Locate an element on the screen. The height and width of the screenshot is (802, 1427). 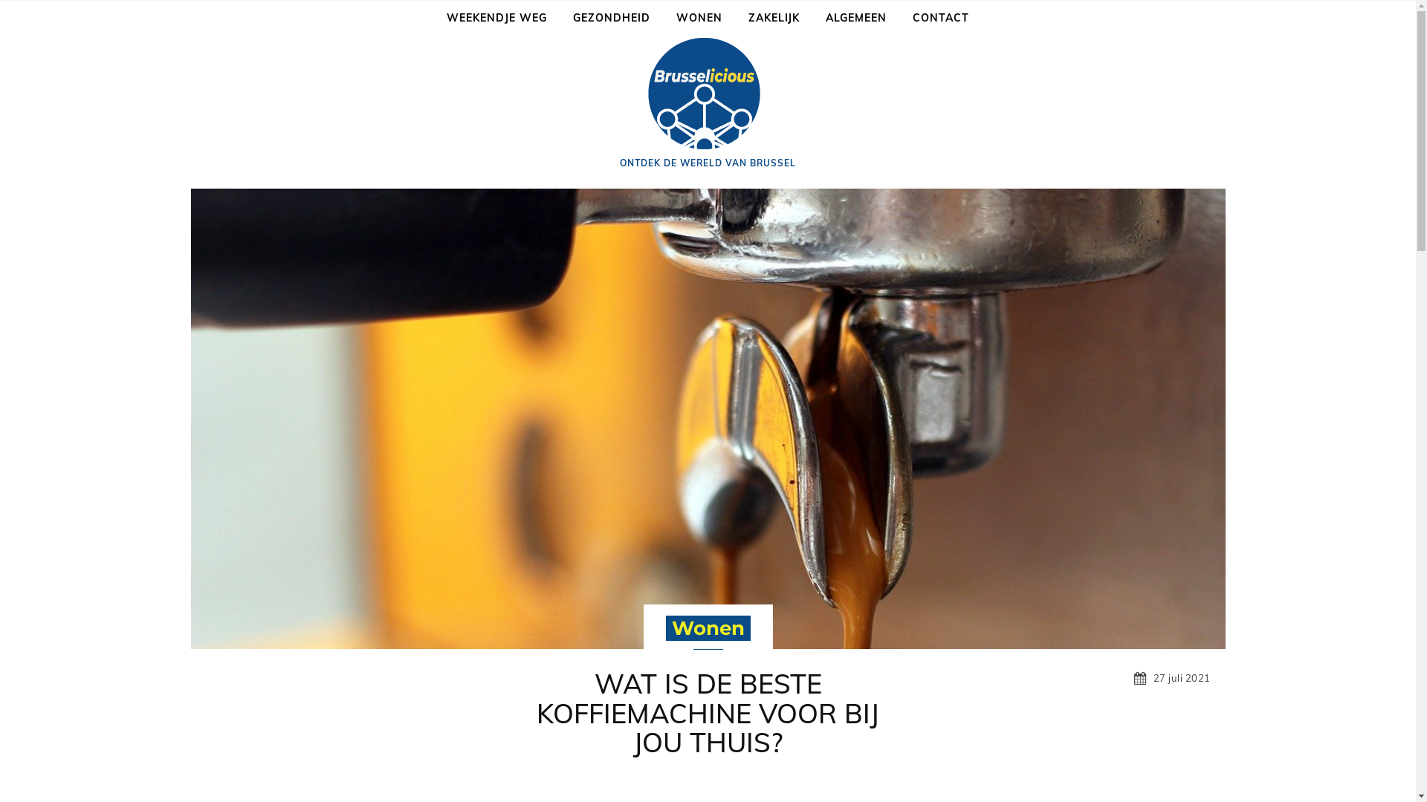
WEEKENDJE WEG is located at coordinates (496, 18).